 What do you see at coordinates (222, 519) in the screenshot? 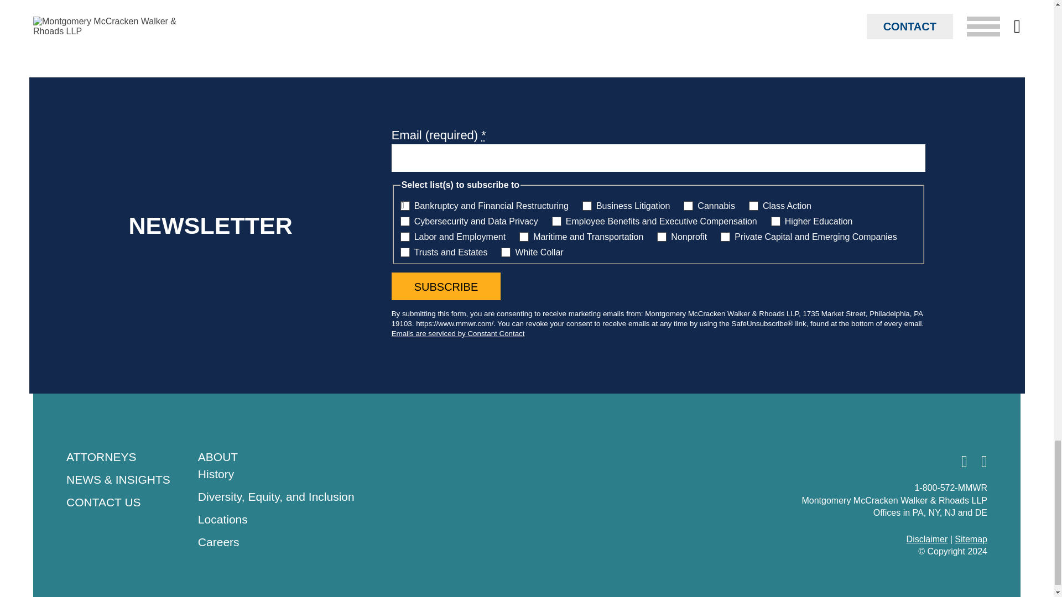
I see `Locations` at bounding box center [222, 519].